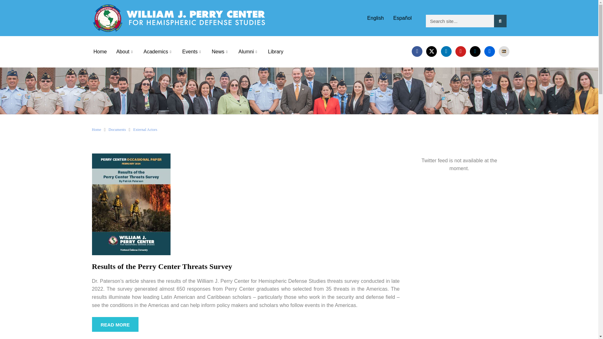 The height and width of the screenshot is (339, 603). What do you see at coordinates (375, 18) in the screenshot?
I see `English` at bounding box center [375, 18].